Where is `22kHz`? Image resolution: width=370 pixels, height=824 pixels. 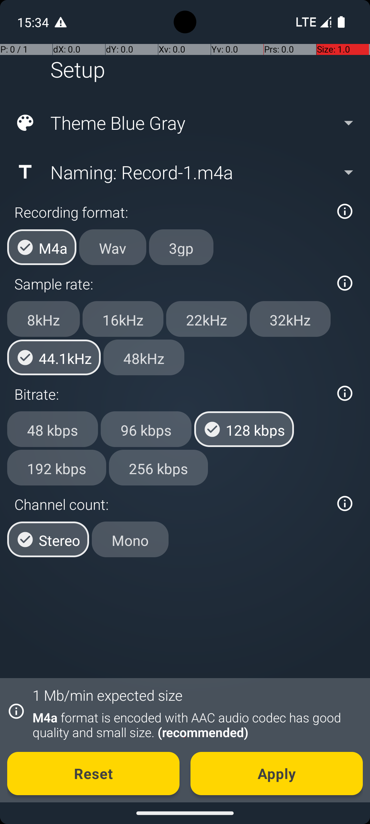 22kHz is located at coordinates (207, 319).